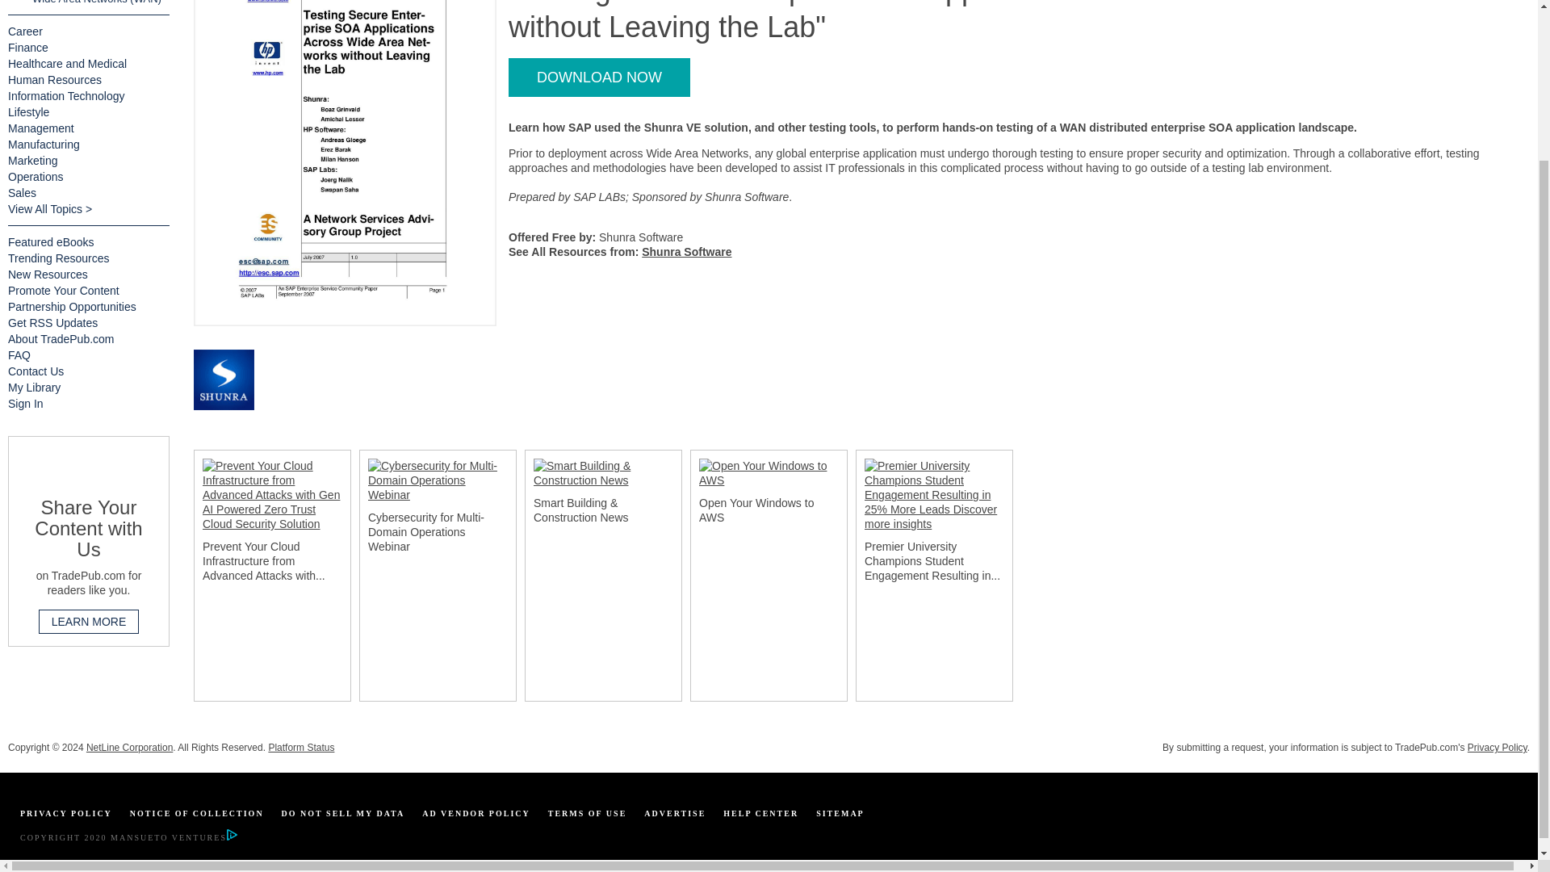 The width and height of the screenshot is (1550, 872). I want to click on Get more information about do not sell my data on Inc.com, so click(343, 814).